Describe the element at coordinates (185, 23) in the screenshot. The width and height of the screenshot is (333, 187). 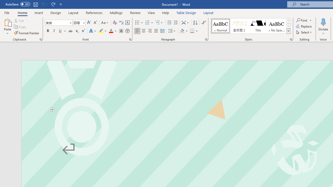
I see `Asian Layout` at that location.